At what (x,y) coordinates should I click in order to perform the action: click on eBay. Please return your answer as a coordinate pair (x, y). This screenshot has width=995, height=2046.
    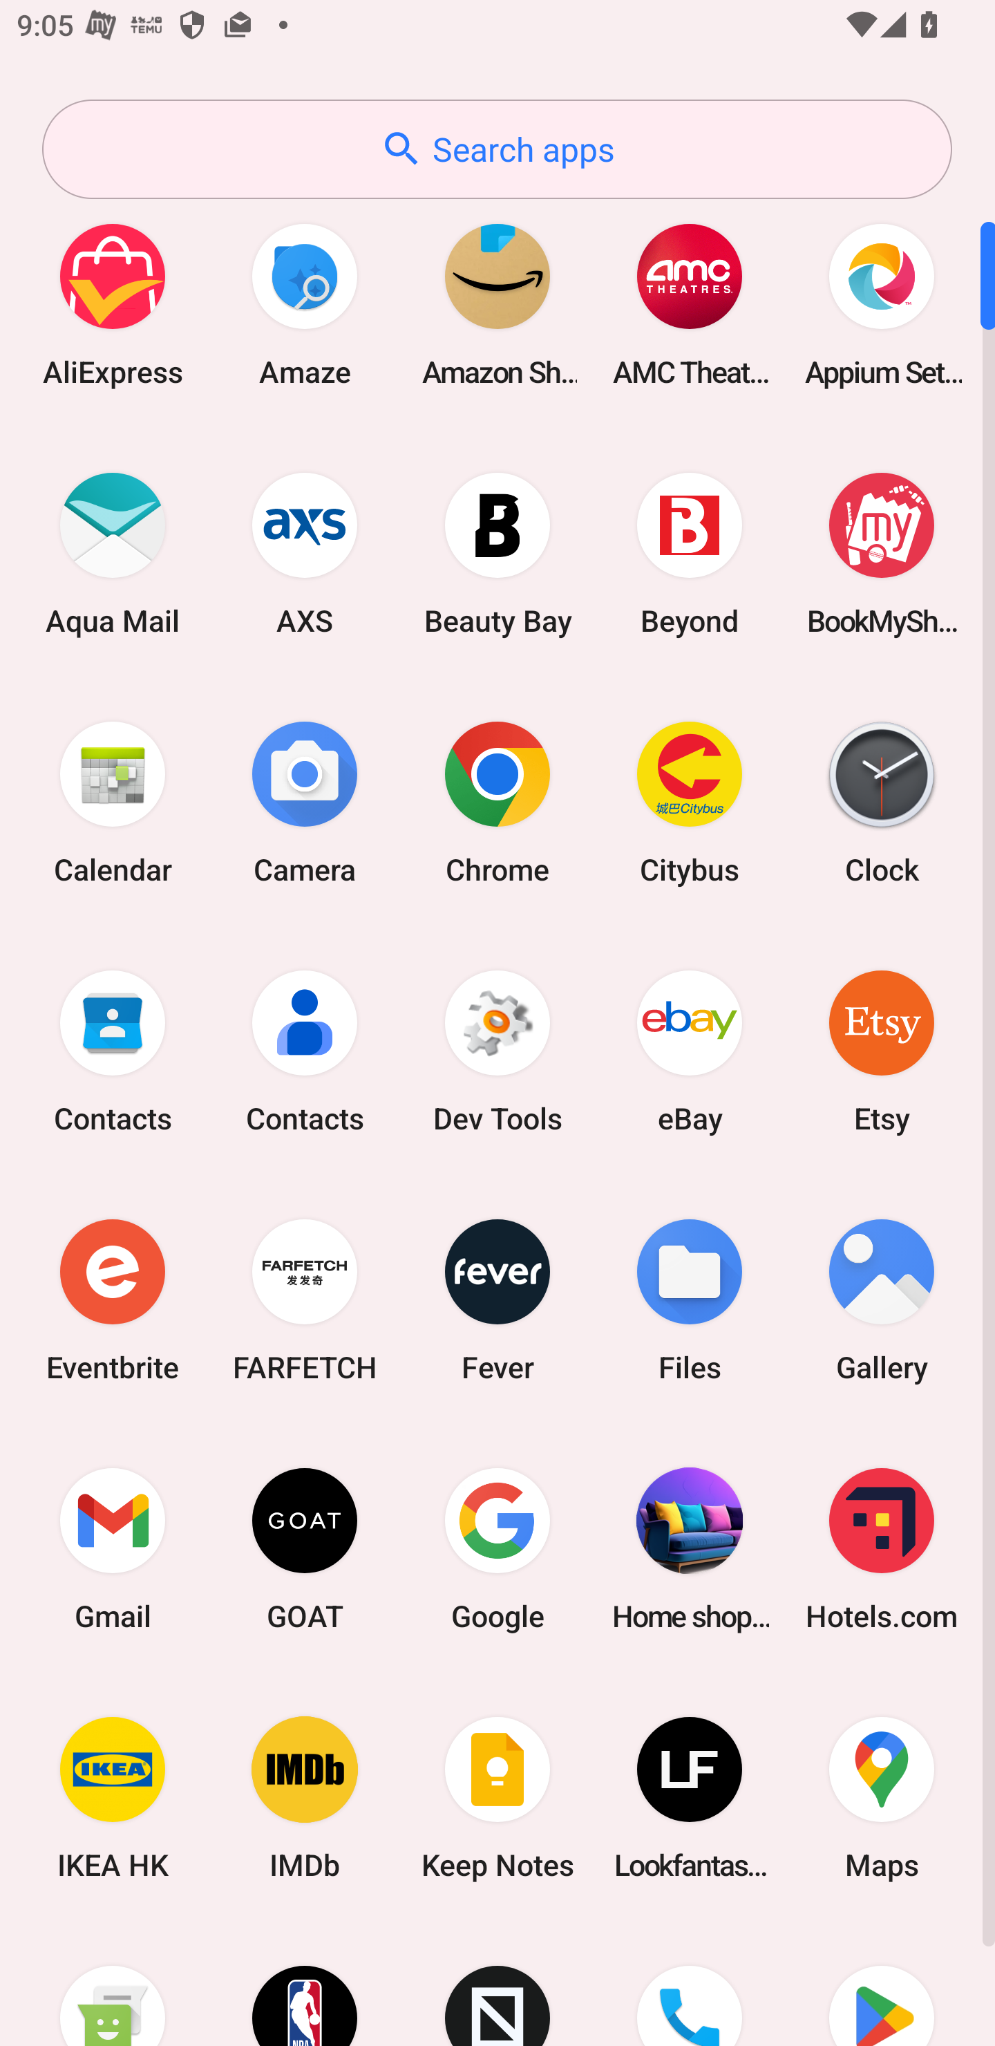
    Looking at the image, I should click on (690, 1051).